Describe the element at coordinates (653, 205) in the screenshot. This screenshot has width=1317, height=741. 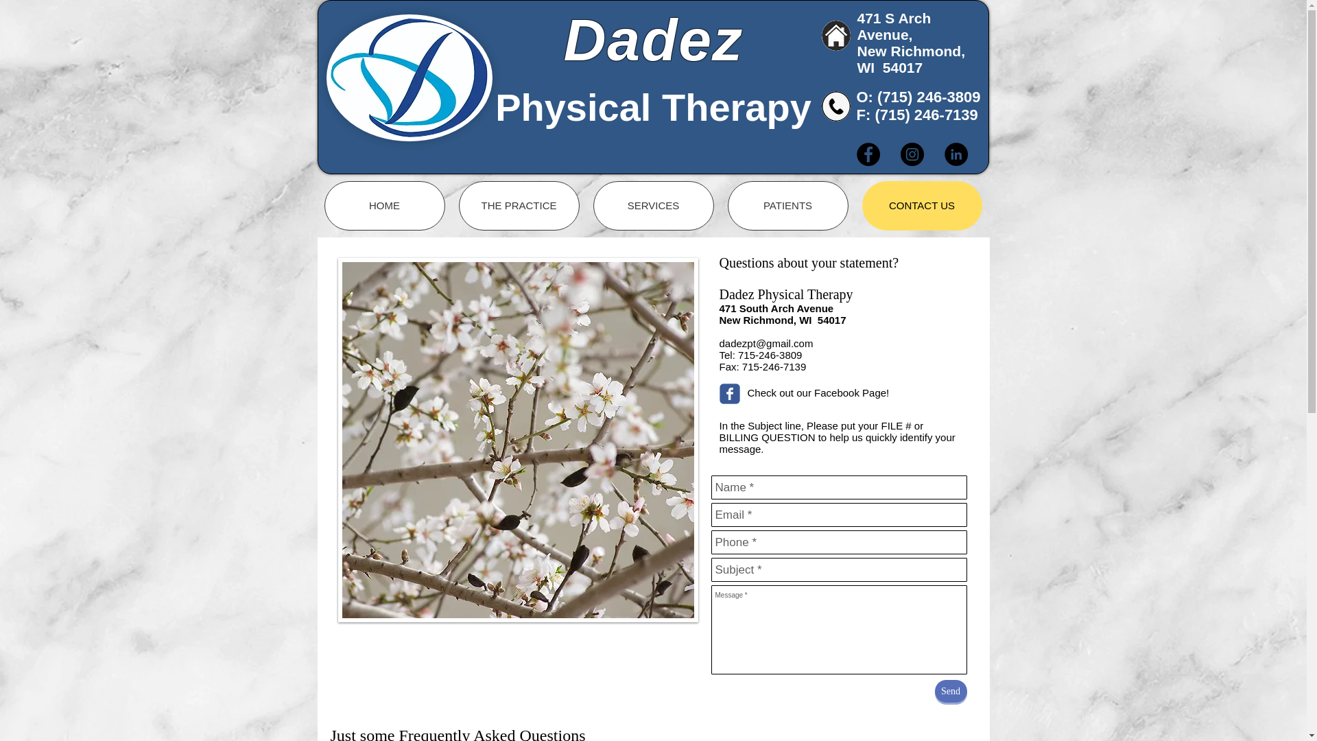
I see `SERVICES` at that location.